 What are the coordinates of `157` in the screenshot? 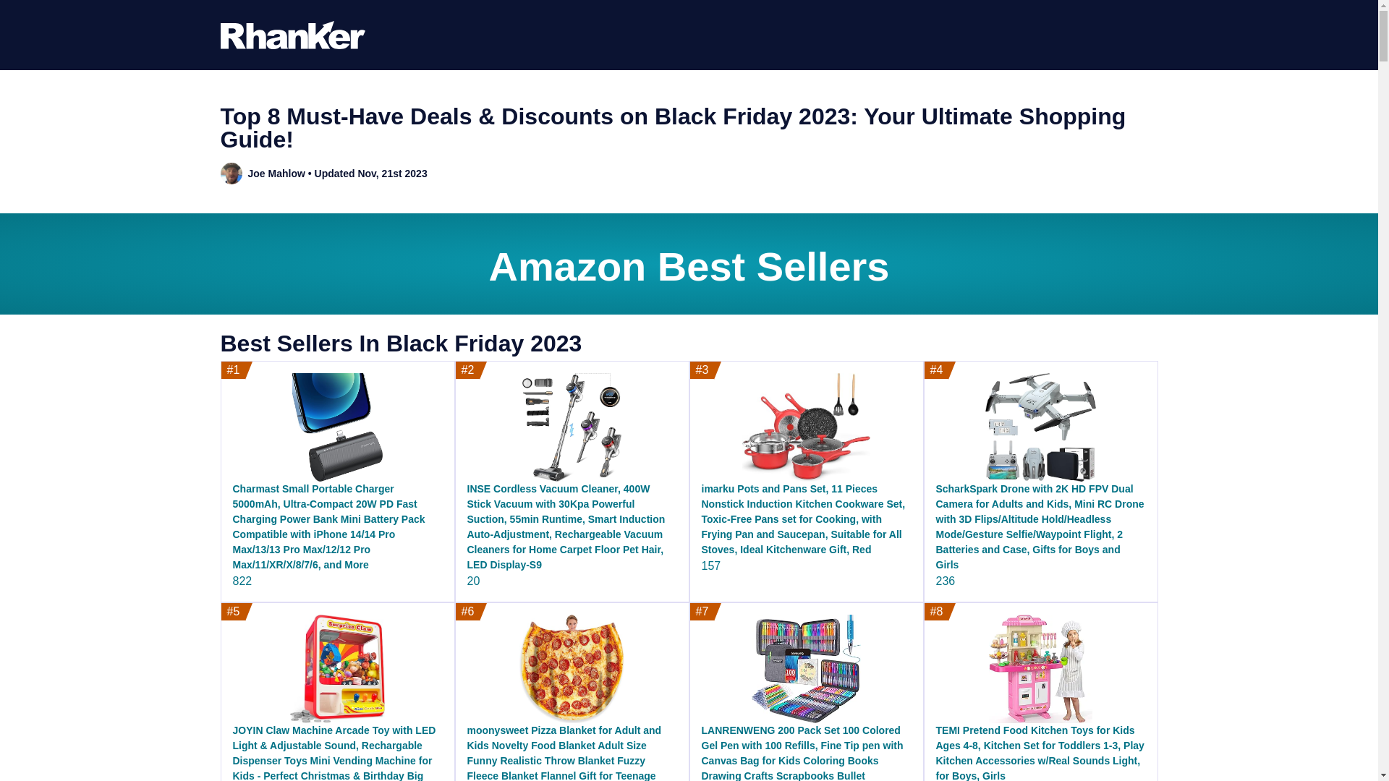 It's located at (710, 566).